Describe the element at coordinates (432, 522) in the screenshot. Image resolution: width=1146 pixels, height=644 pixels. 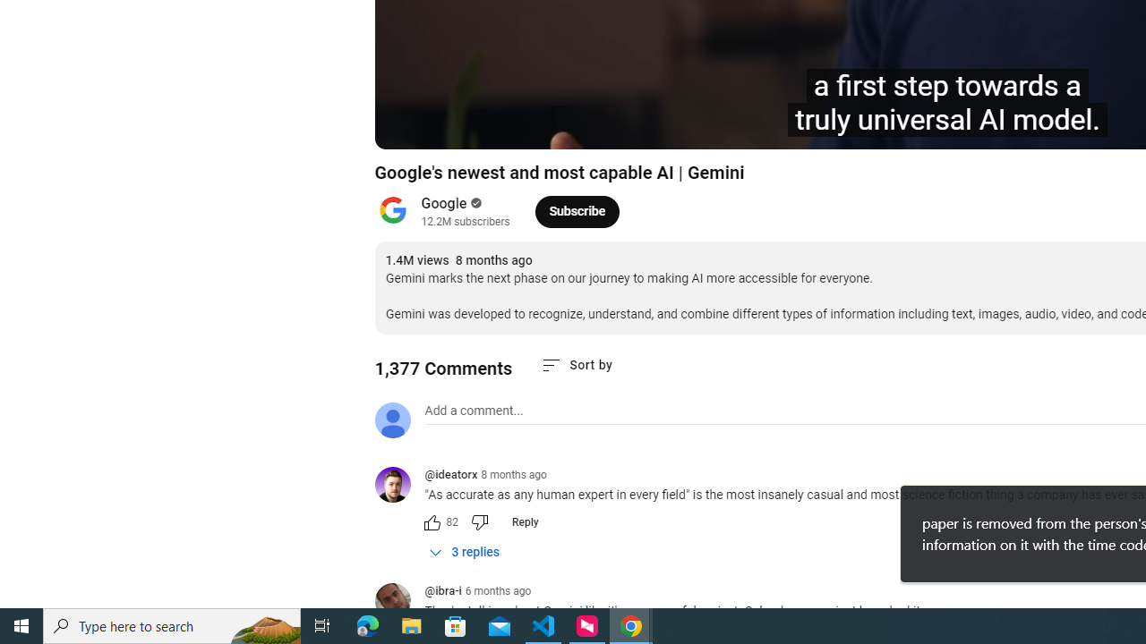
I see `Like this comment along with 82 other people` at that location.